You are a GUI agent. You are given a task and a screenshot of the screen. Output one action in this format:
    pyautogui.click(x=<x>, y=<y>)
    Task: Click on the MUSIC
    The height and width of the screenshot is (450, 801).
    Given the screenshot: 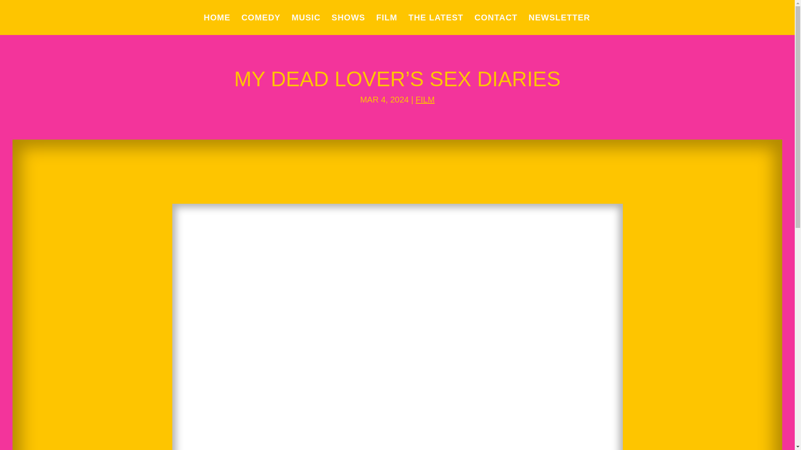 What is the action you would take?
    pyautogui.click(x=306, y=25)
    